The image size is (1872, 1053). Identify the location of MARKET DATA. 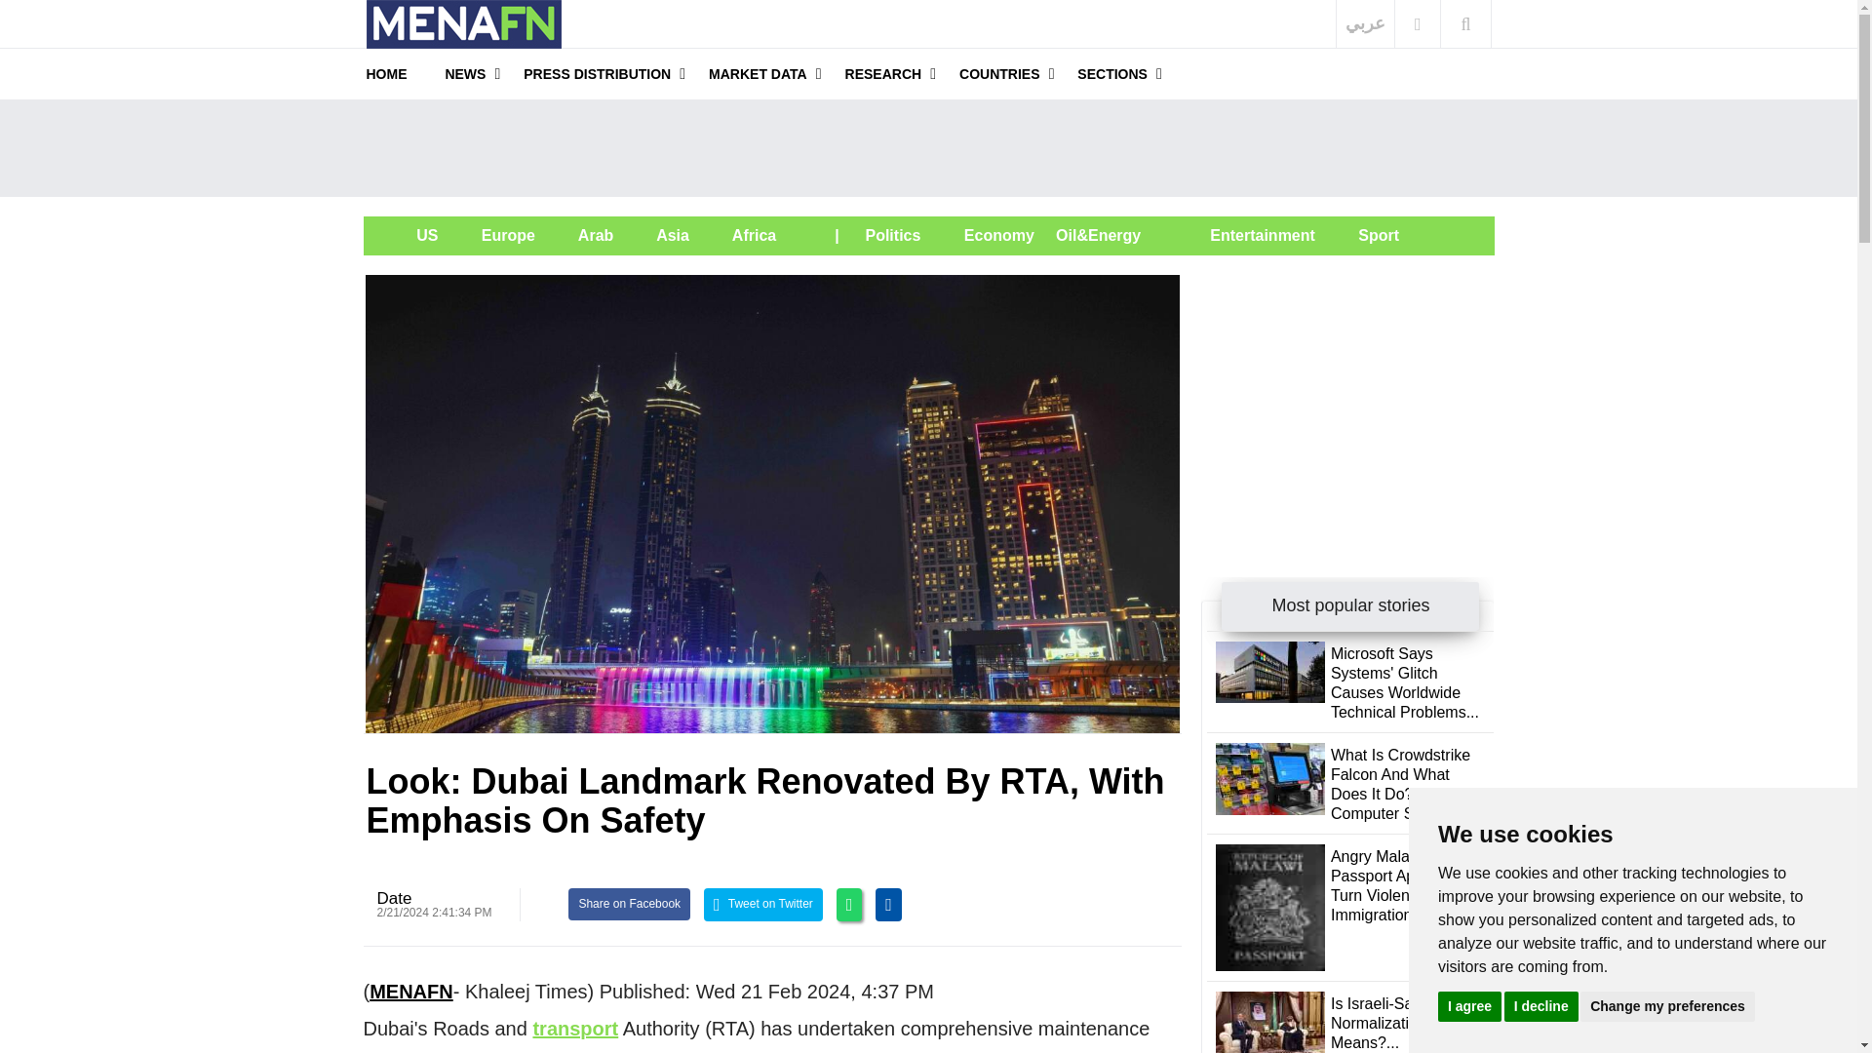
(758, 73).